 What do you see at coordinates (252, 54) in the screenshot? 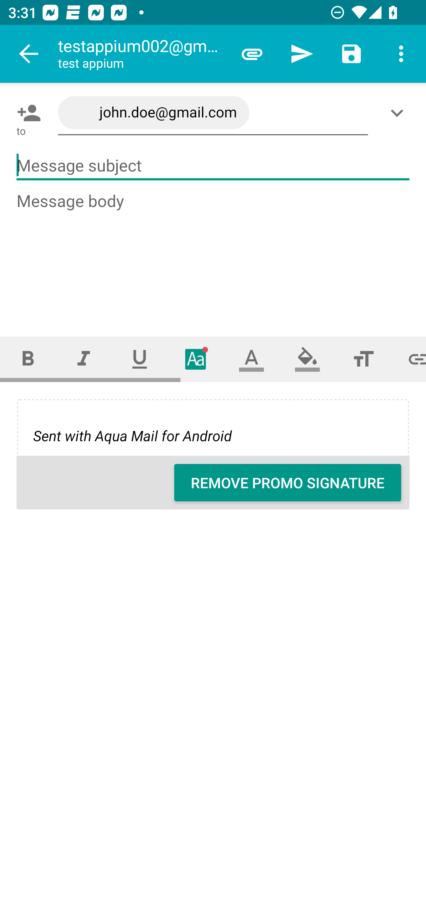
I see `Attach` at bounding box center [252, 54].